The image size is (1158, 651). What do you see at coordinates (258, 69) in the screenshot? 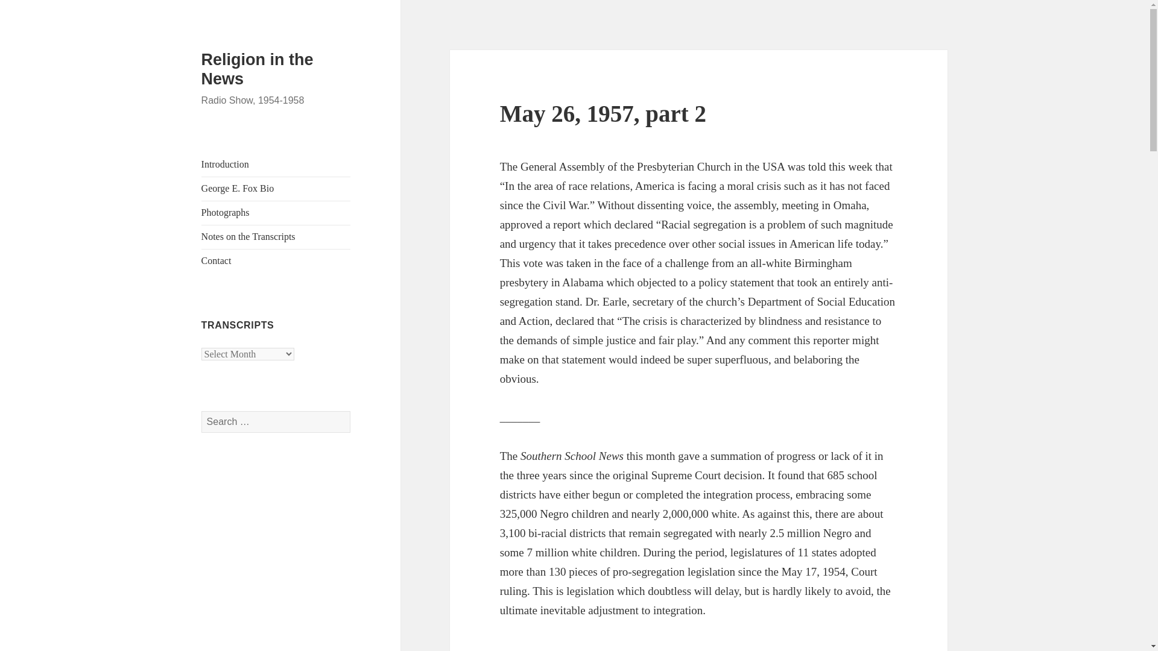
I see `Religion in the News` at bounding box center [258, 69].